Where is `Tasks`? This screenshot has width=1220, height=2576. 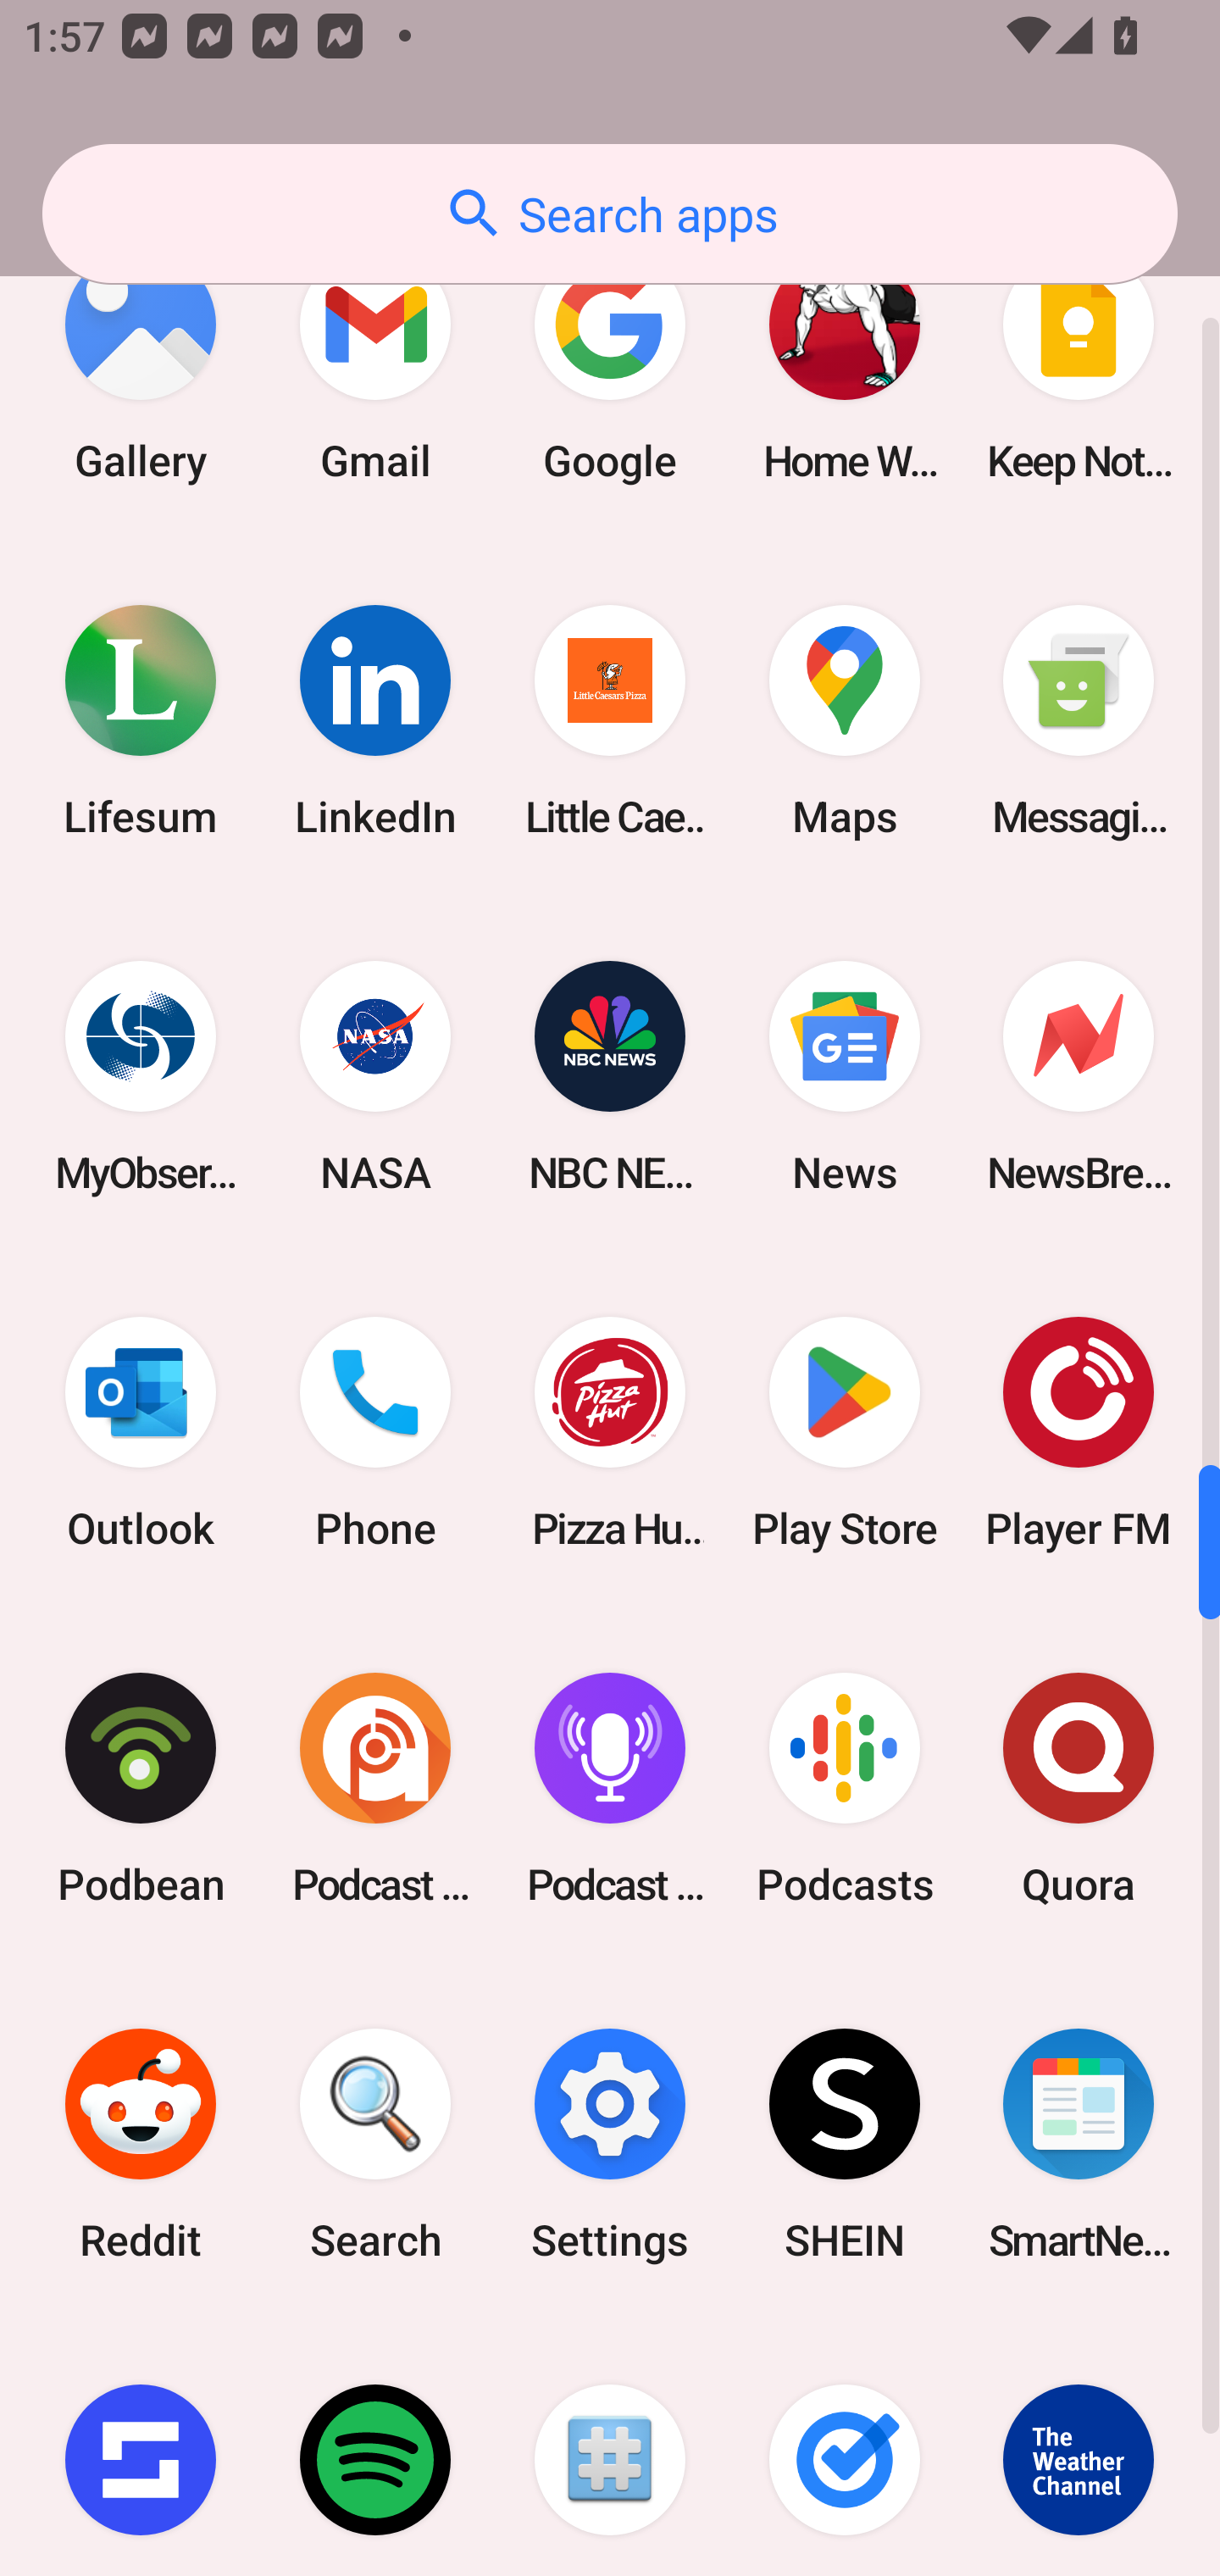
Tasks is located at coordinates (844, 2450).